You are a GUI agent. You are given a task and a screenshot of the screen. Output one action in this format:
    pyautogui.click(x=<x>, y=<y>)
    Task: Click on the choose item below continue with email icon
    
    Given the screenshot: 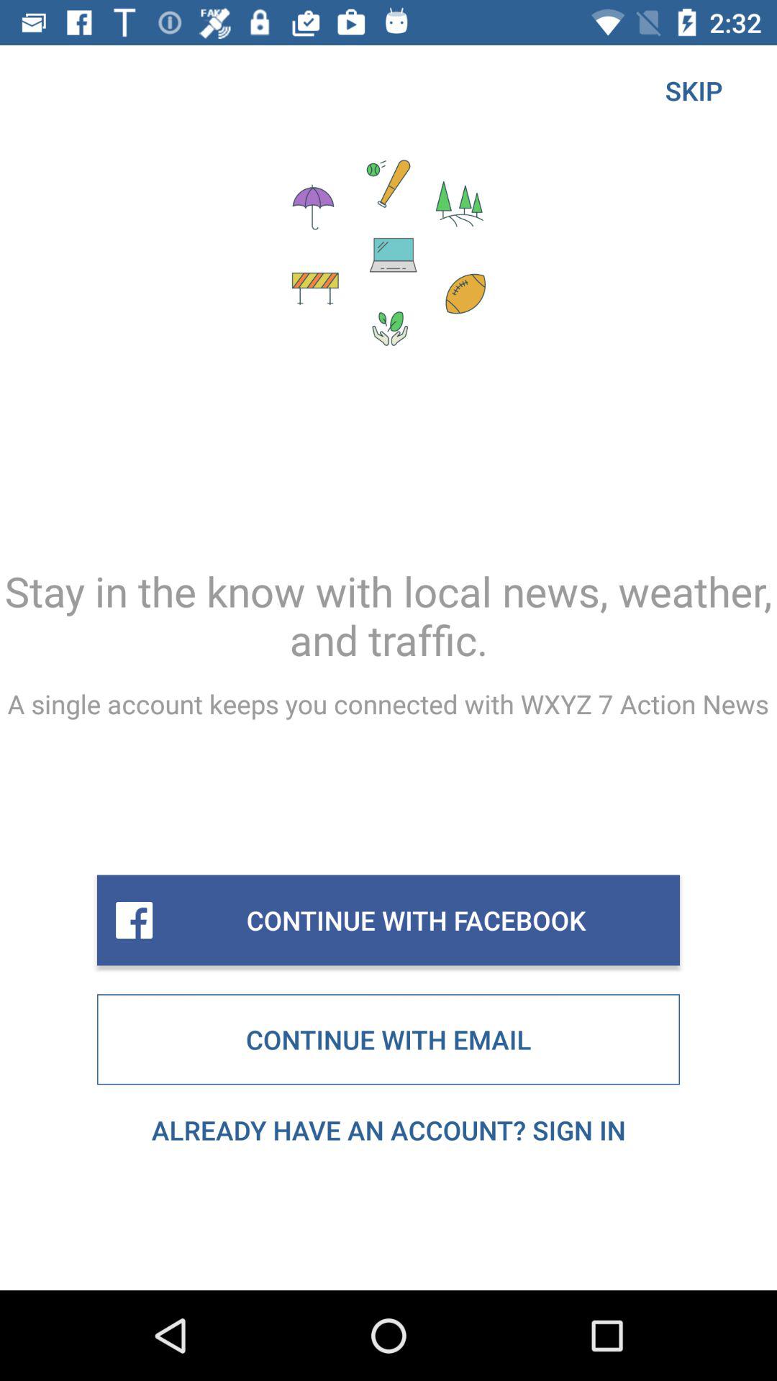 What is the action you would take?
    pyautogui.click(x=388, y=1130)
    